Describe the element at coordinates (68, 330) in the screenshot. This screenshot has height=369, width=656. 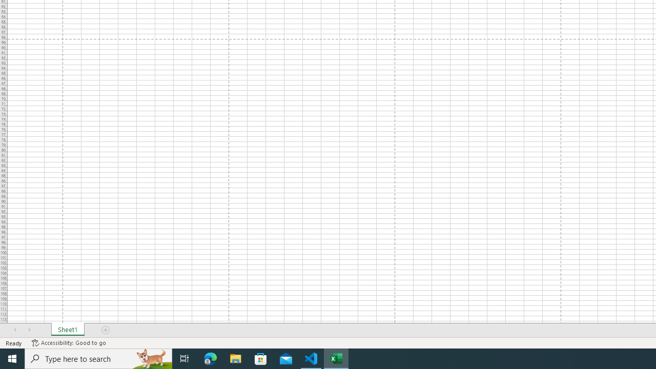
I see `Sheet1` at that location.